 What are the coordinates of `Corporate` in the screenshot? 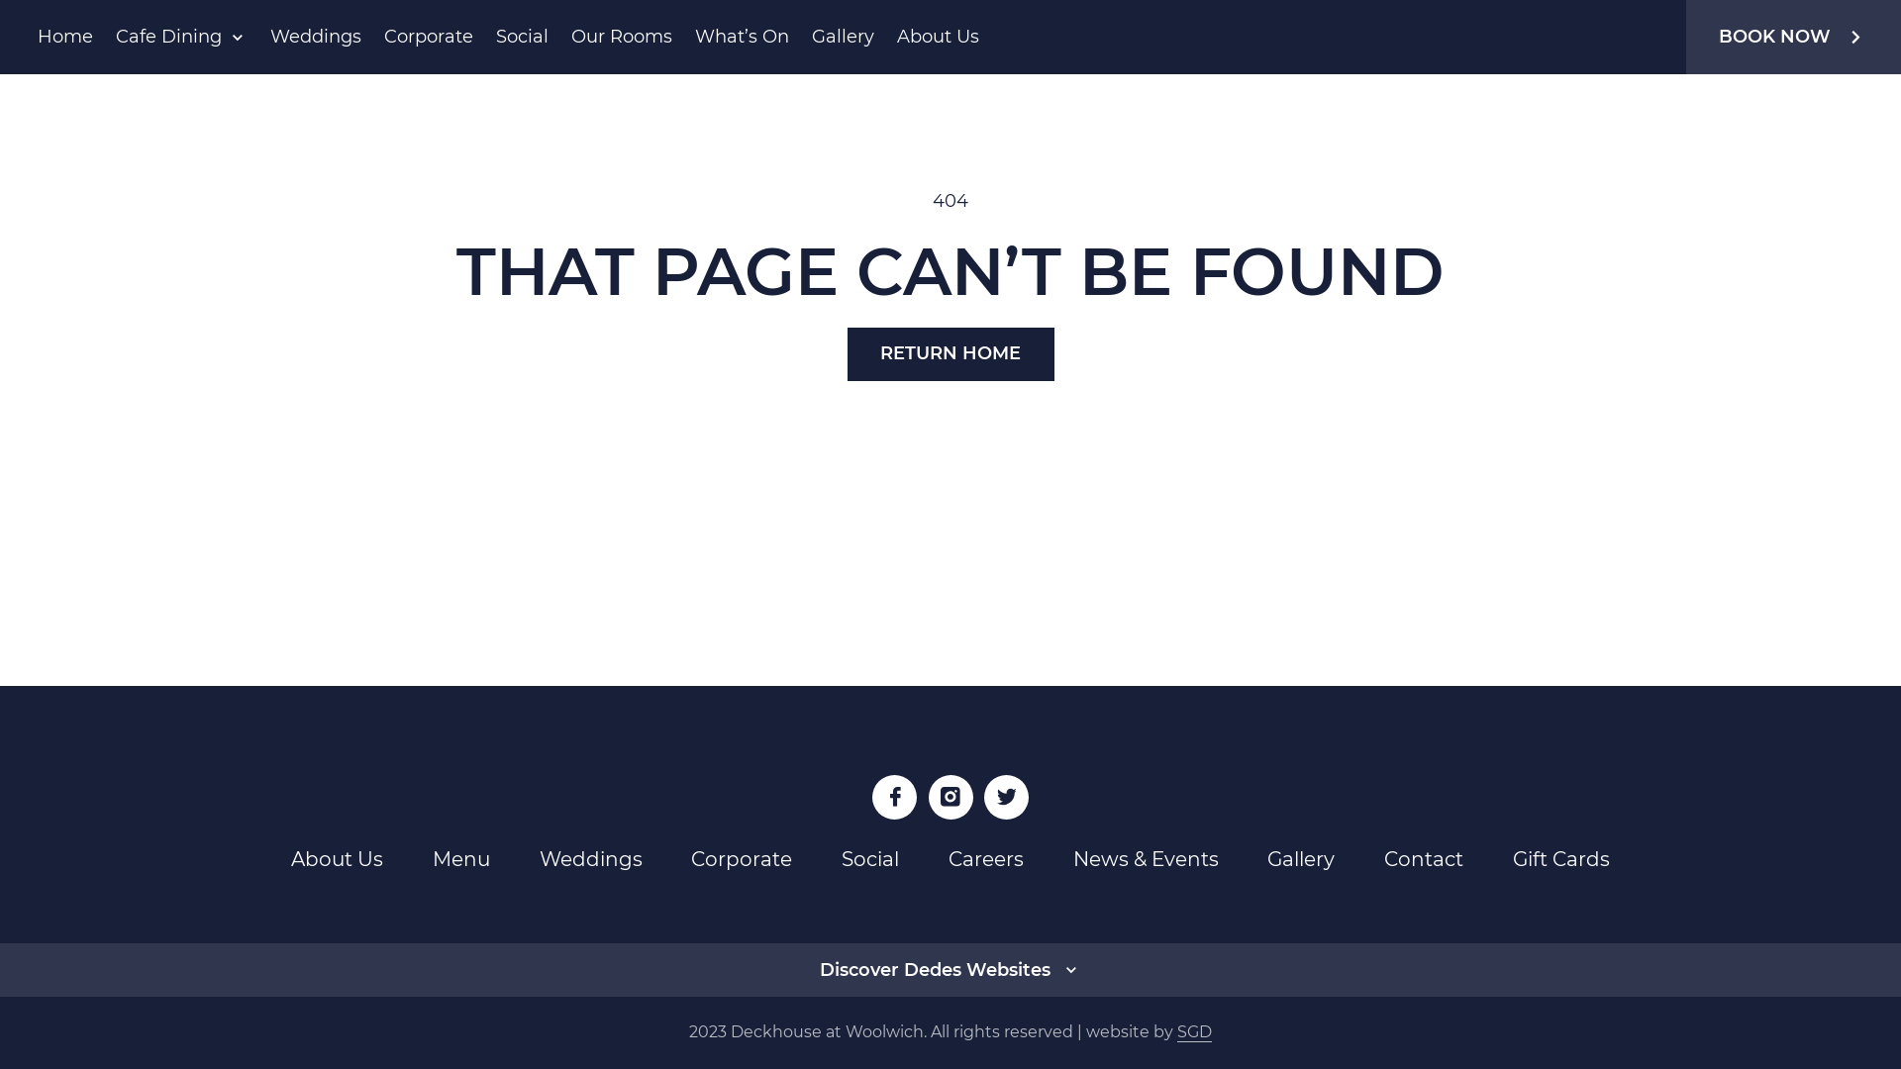 It's located at (742, 859).